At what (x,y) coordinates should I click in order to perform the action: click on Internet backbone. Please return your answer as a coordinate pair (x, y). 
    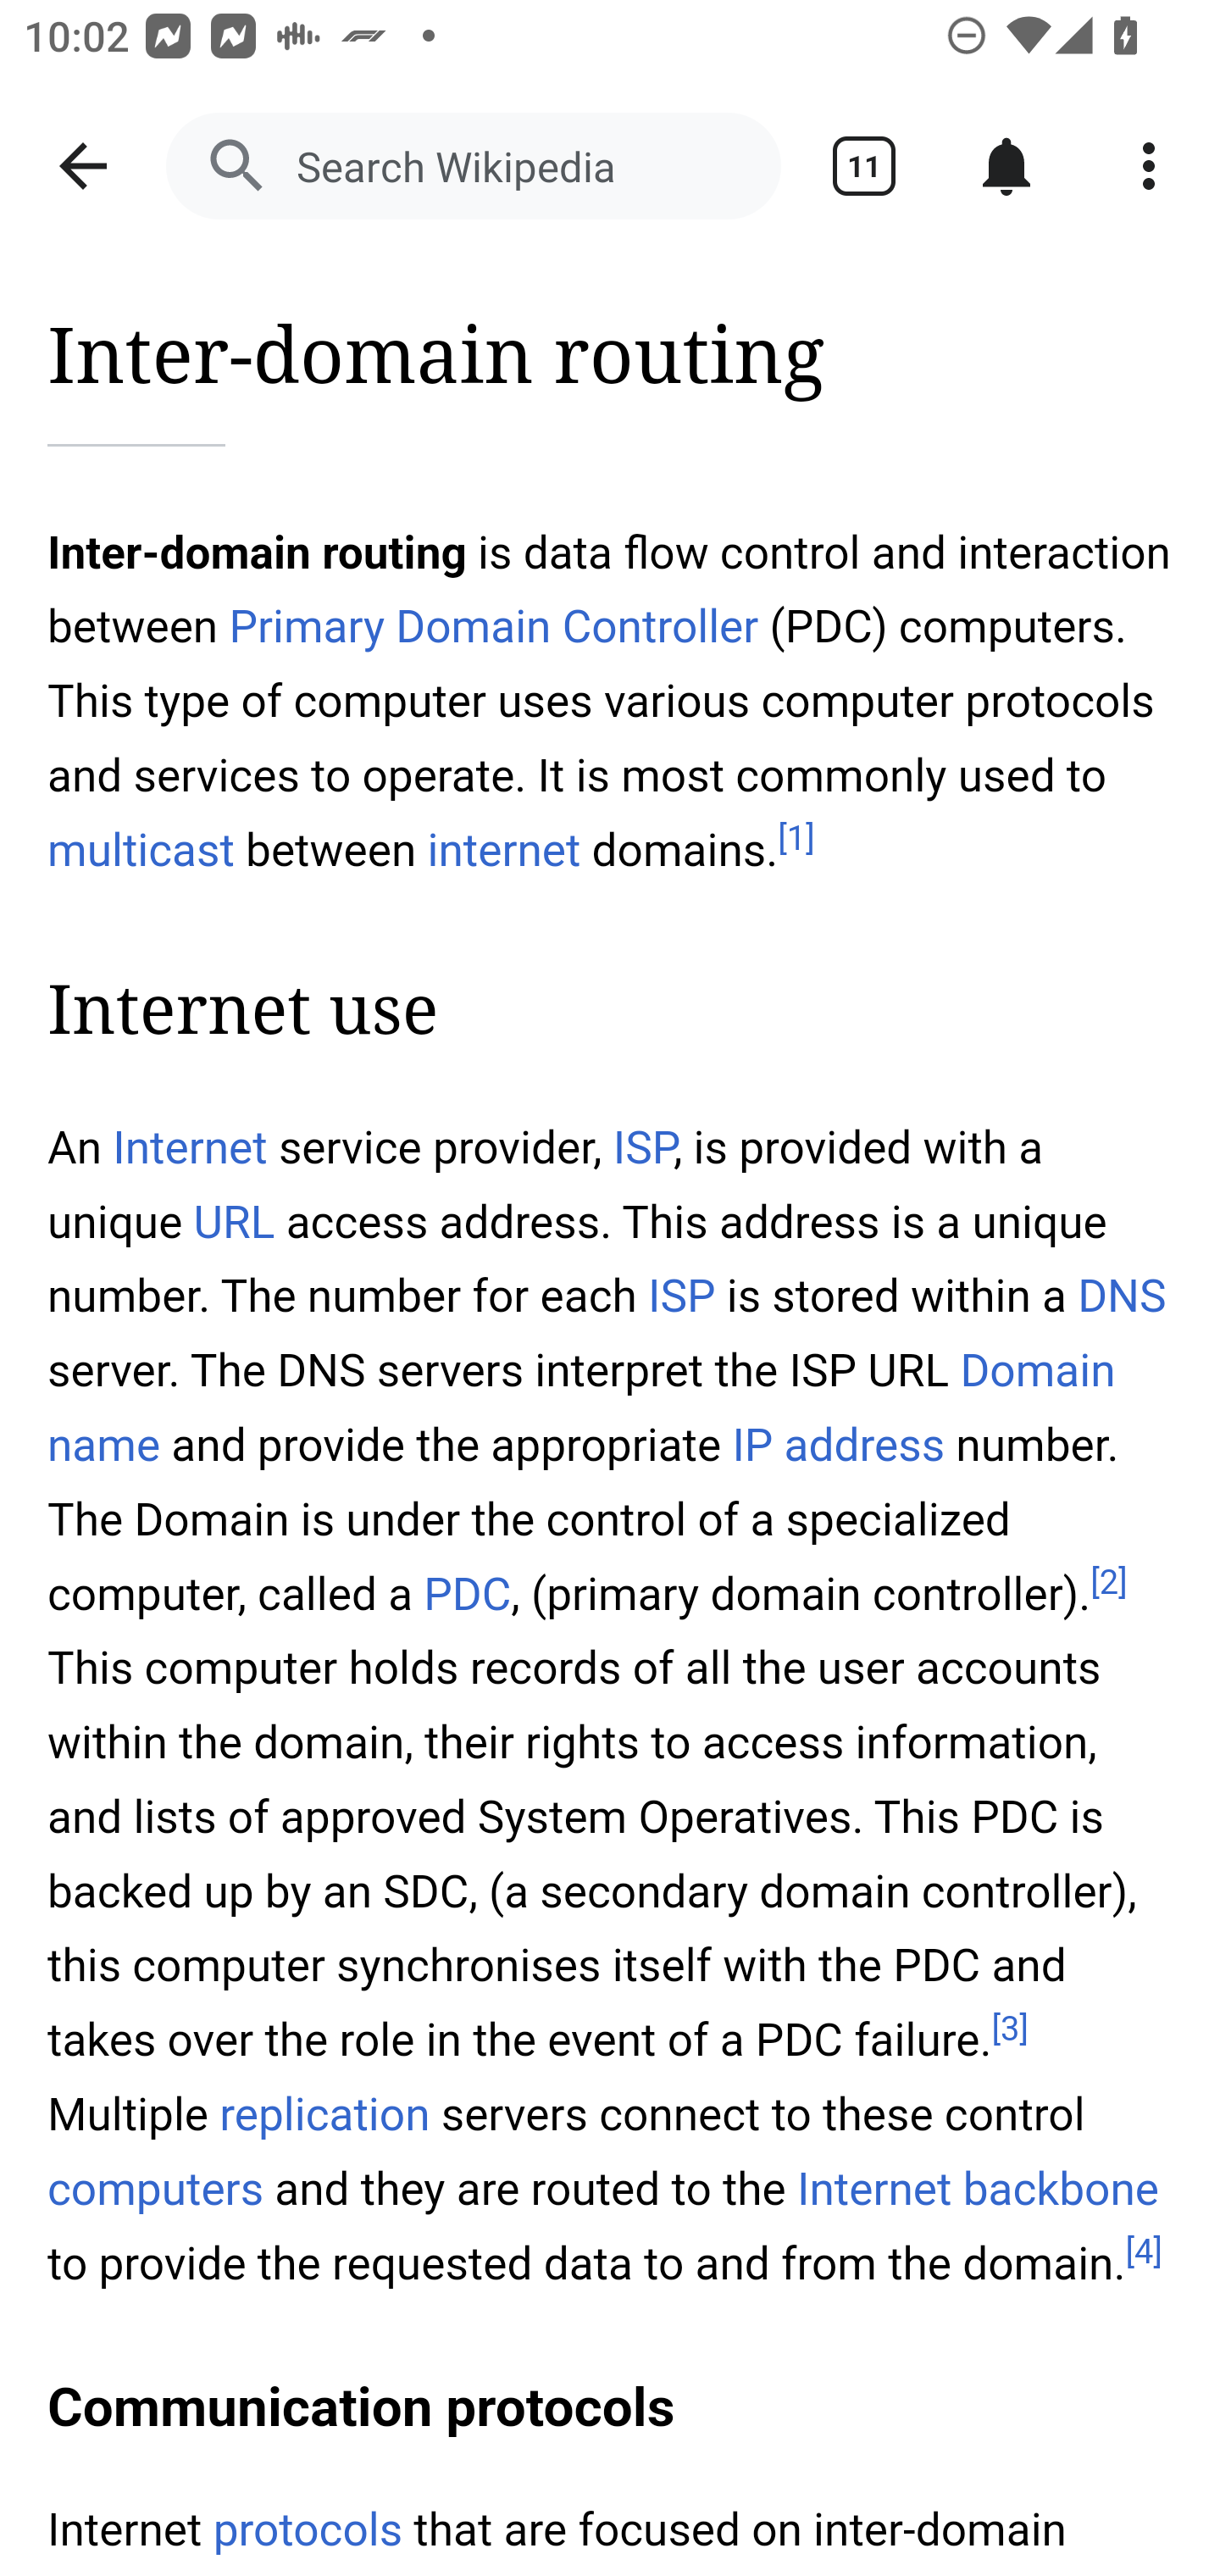
    Looking at the image, I should click on (978, 2190).